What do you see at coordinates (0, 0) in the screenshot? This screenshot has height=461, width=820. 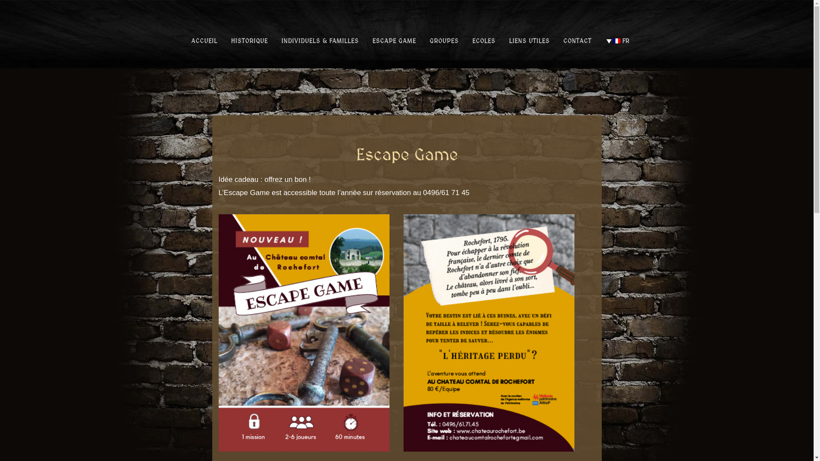 I see `Skip to content` at bounding box center [0, 0].